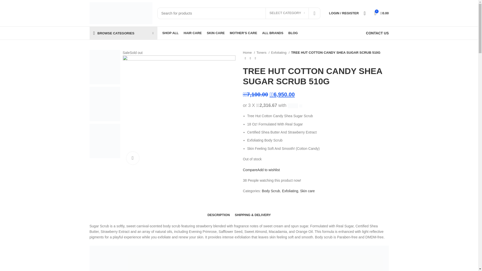  What do you see at coordinates (381, 13) in the screenshot?
I see `Shopping cart` at bounding box center [381, 13].